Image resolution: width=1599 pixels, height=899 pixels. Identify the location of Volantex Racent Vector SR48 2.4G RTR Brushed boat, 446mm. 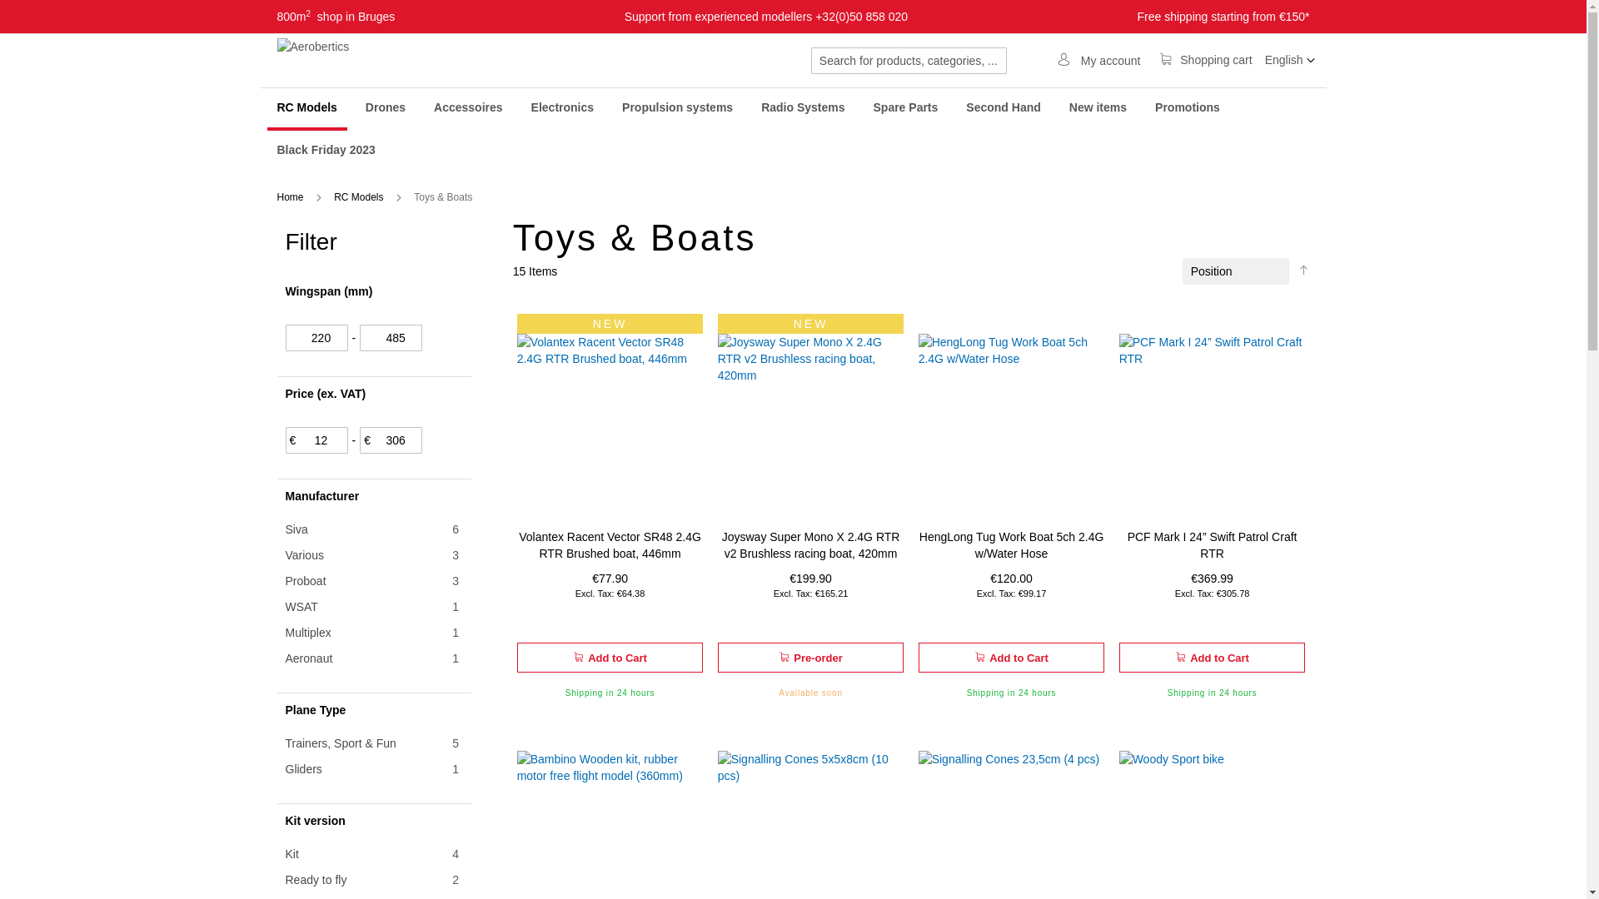
(610, 545).